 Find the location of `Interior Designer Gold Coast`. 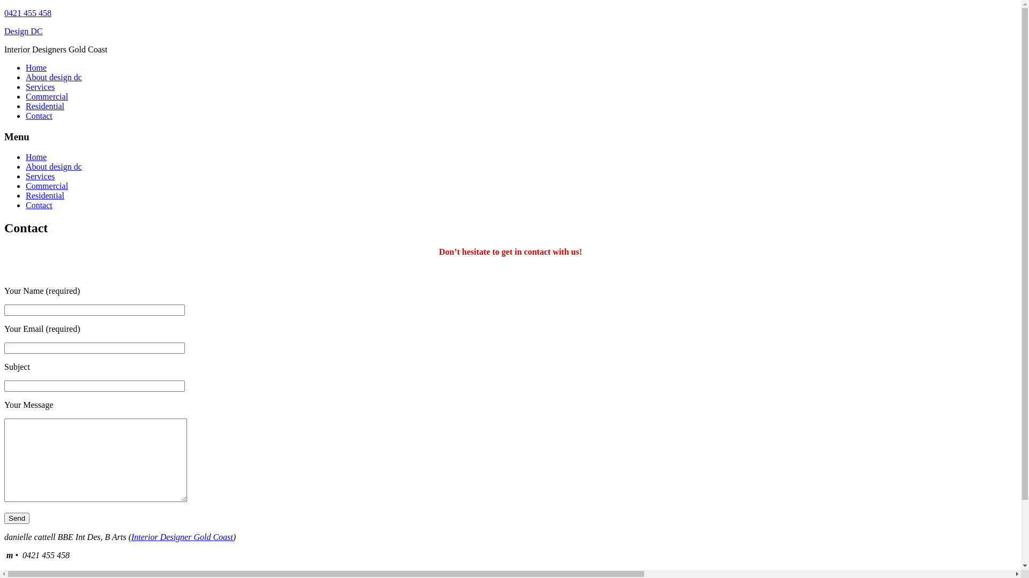

Interior Designer Gold Coast is located at coordinates (182, 537).